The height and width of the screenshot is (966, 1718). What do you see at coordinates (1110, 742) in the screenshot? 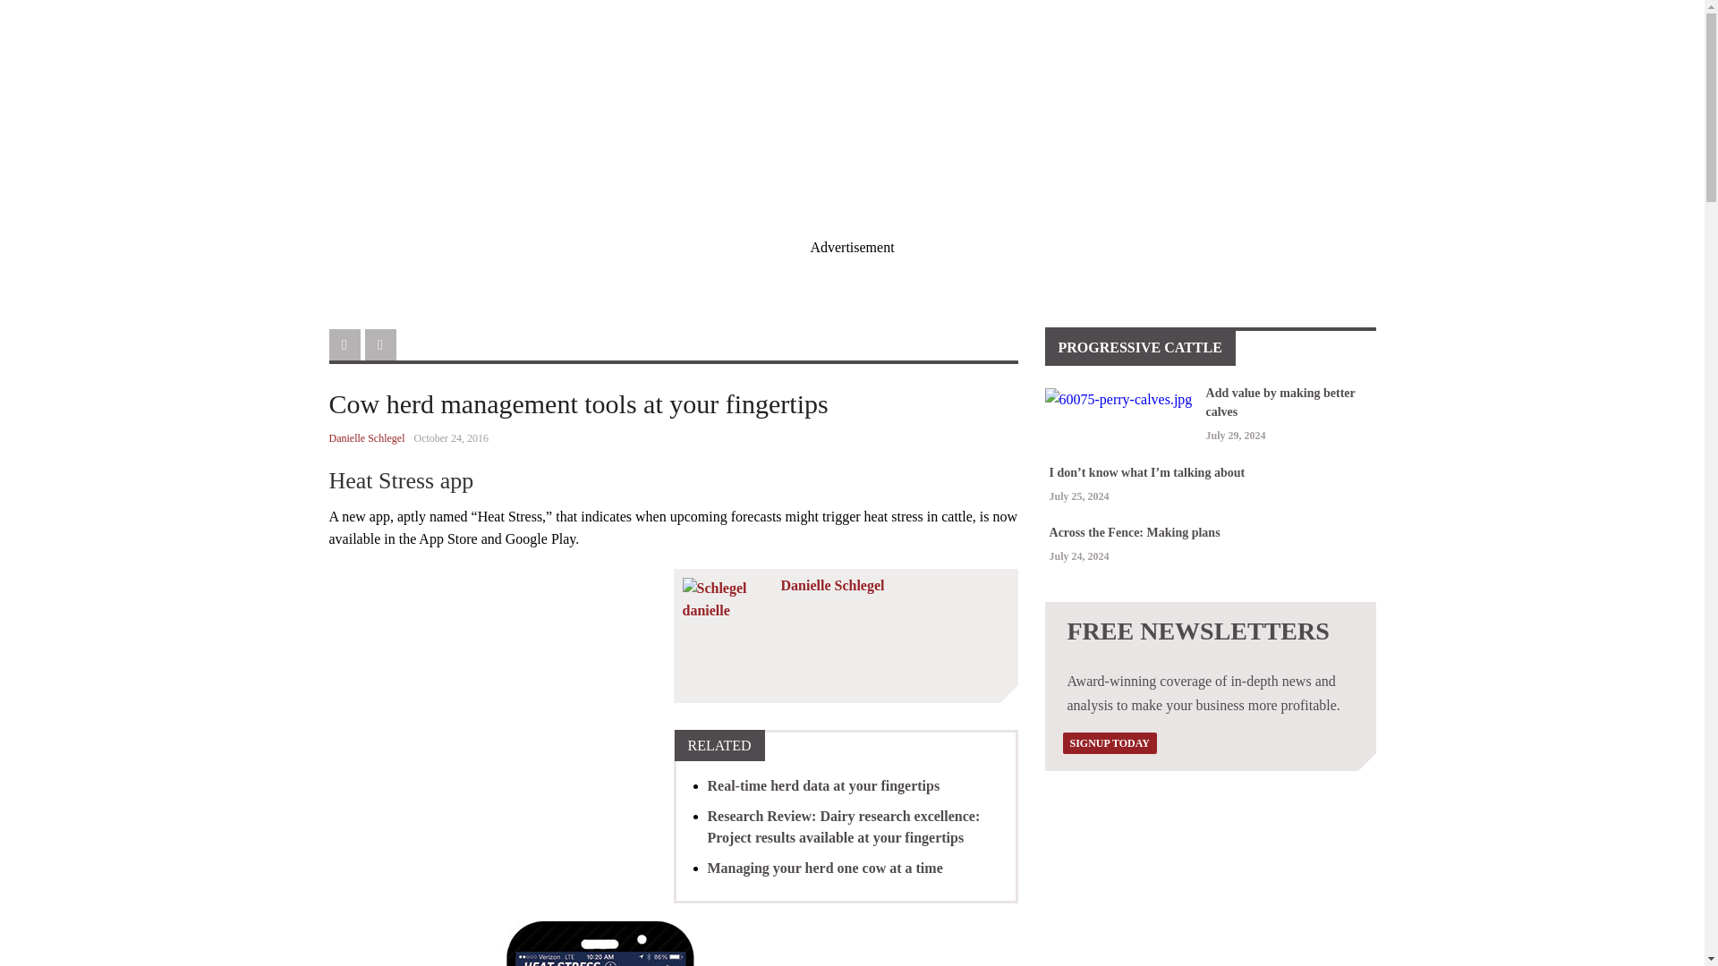
I see `SIGNUP TODAY` at bounding box center [1110, 742].